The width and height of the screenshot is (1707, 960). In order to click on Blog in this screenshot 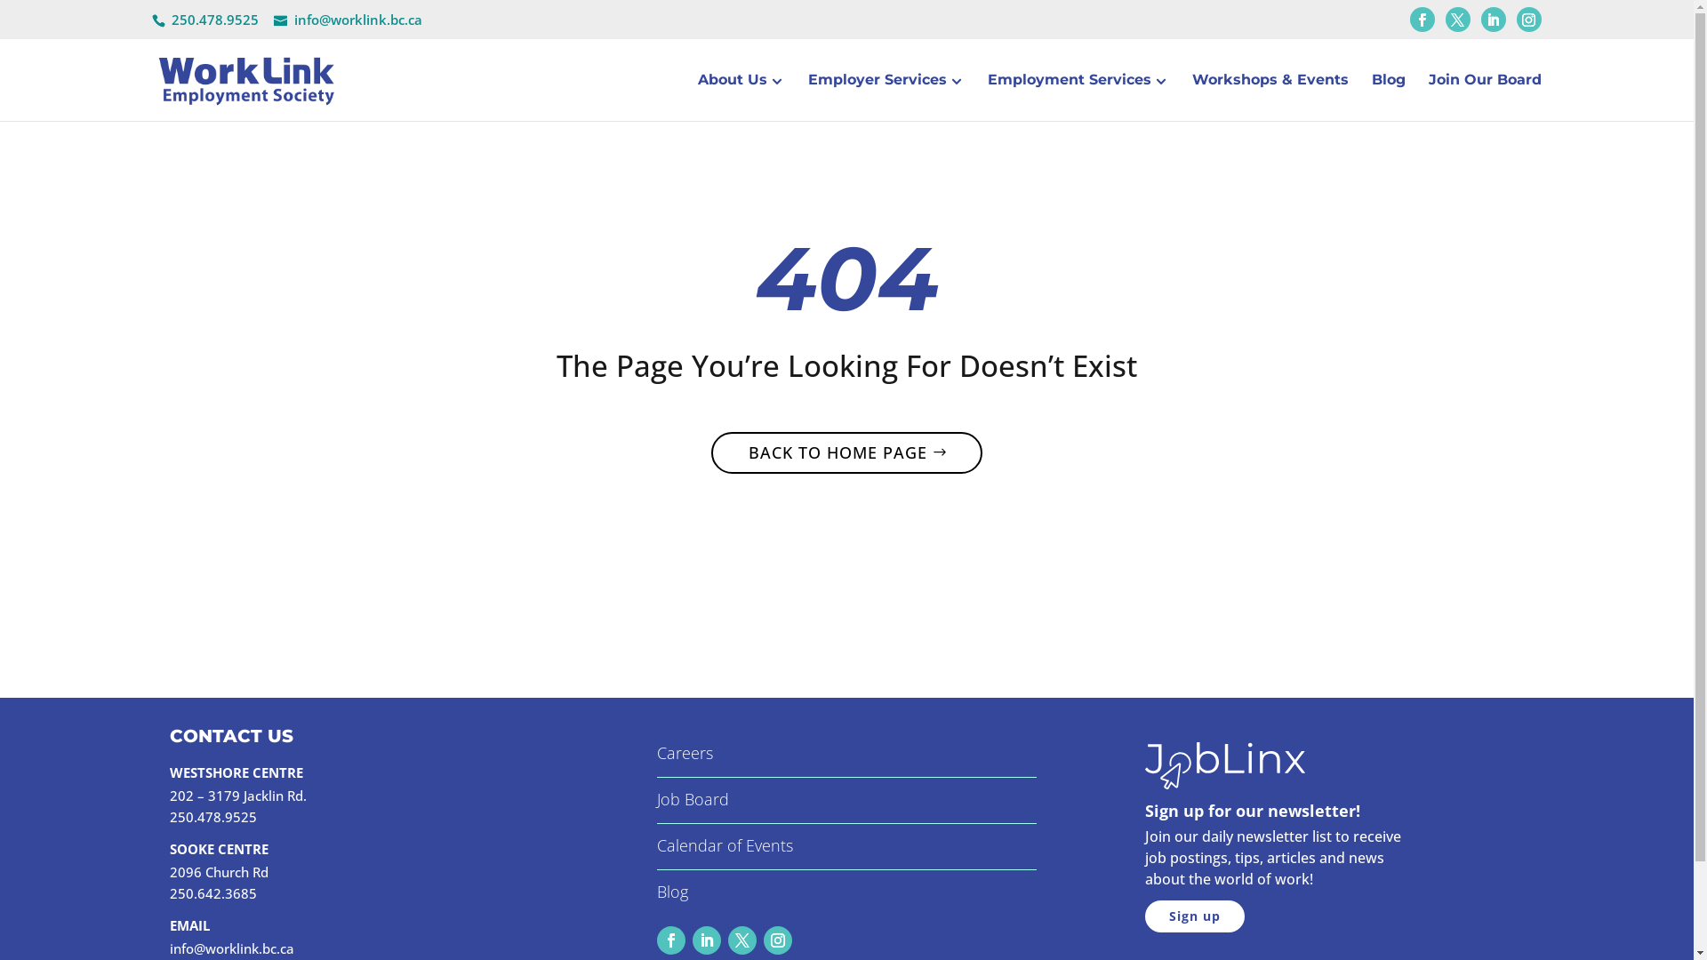, I will do `click(672, 892)`.